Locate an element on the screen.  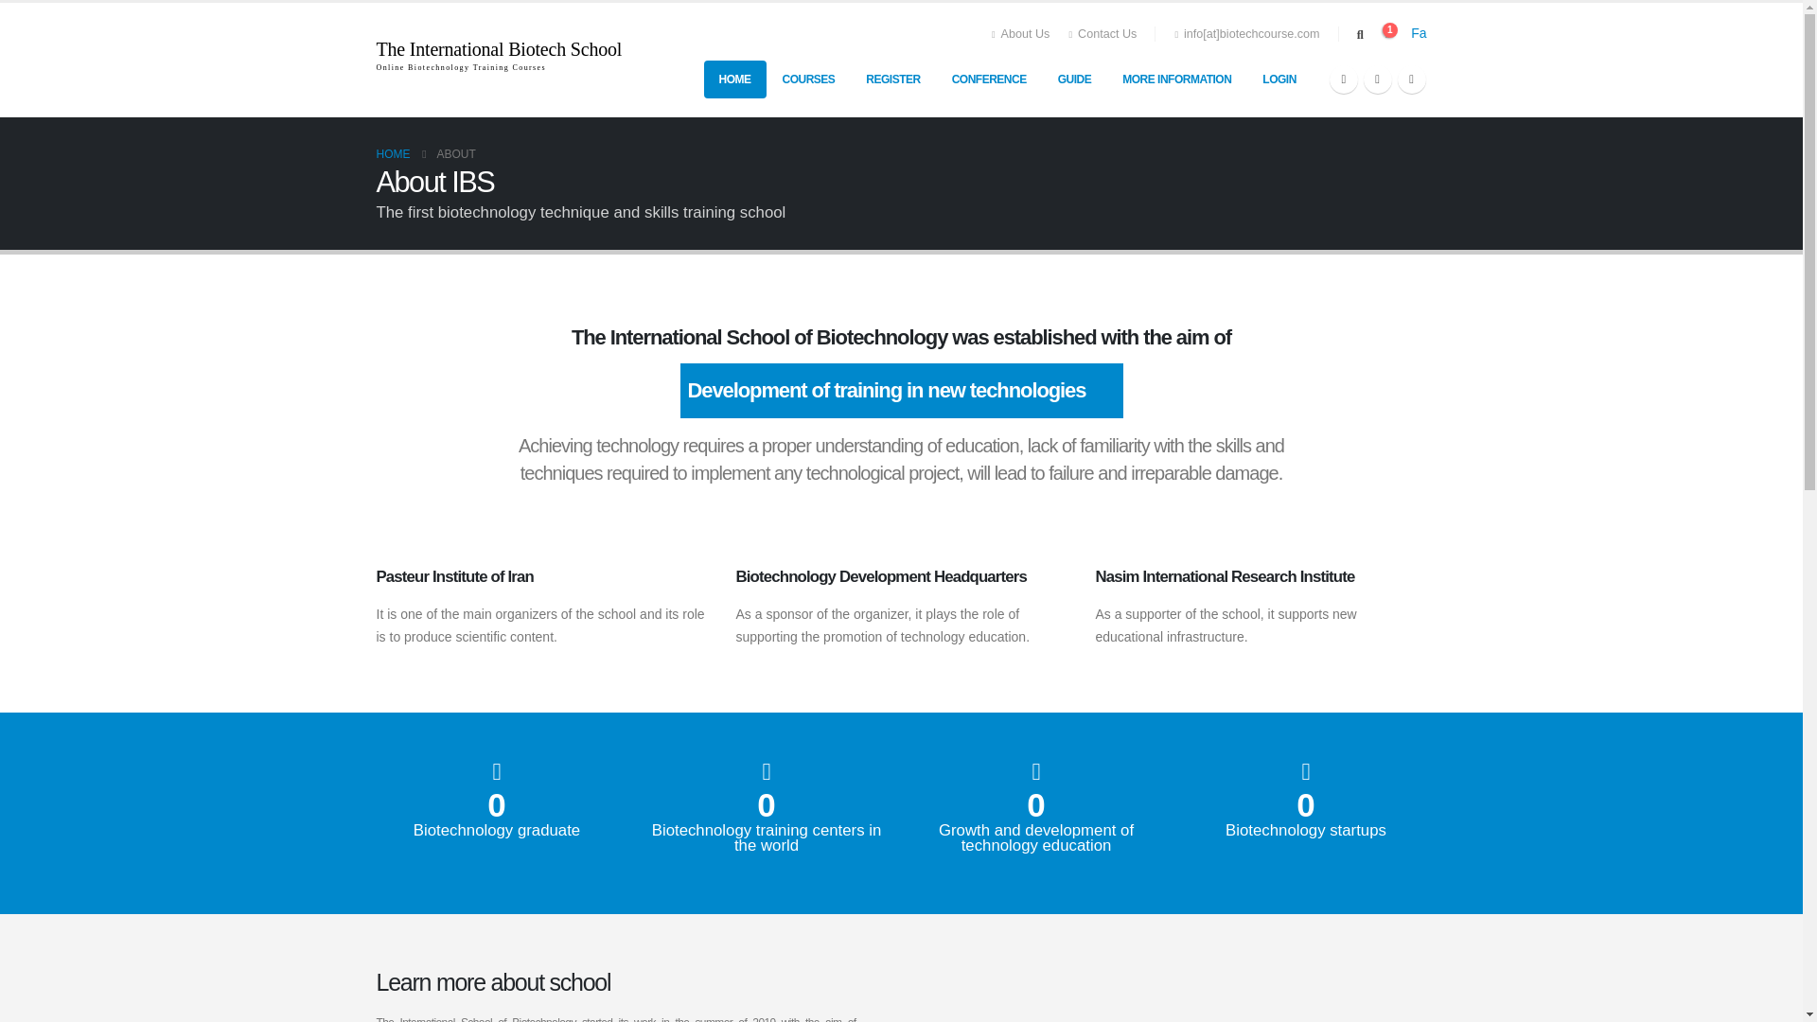
instagram is located at coordinates (1410, 79).